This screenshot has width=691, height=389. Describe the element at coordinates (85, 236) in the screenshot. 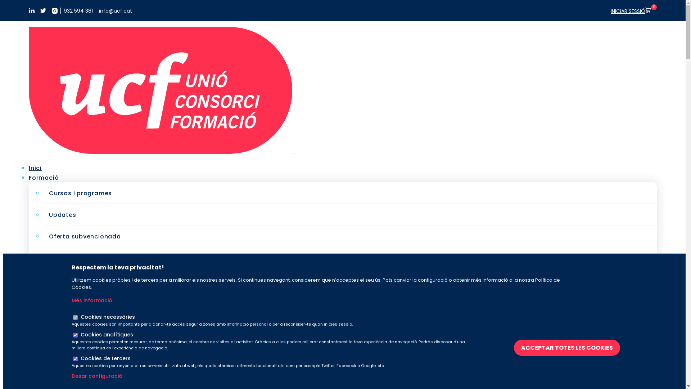

I see `Oferta subvencionada` at that location.